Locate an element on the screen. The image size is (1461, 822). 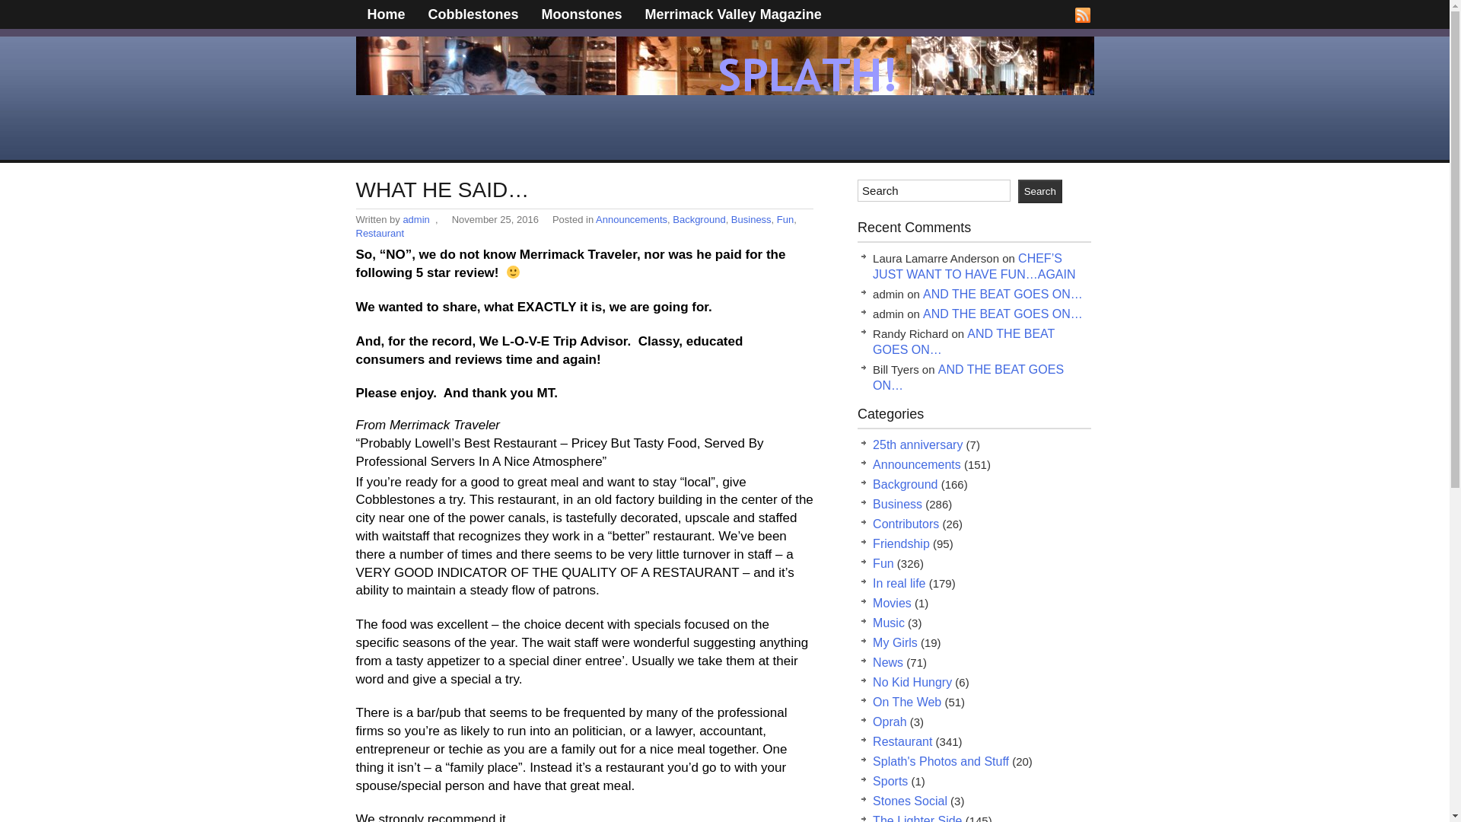
Cobblestones is located at coordinates (473, 14).